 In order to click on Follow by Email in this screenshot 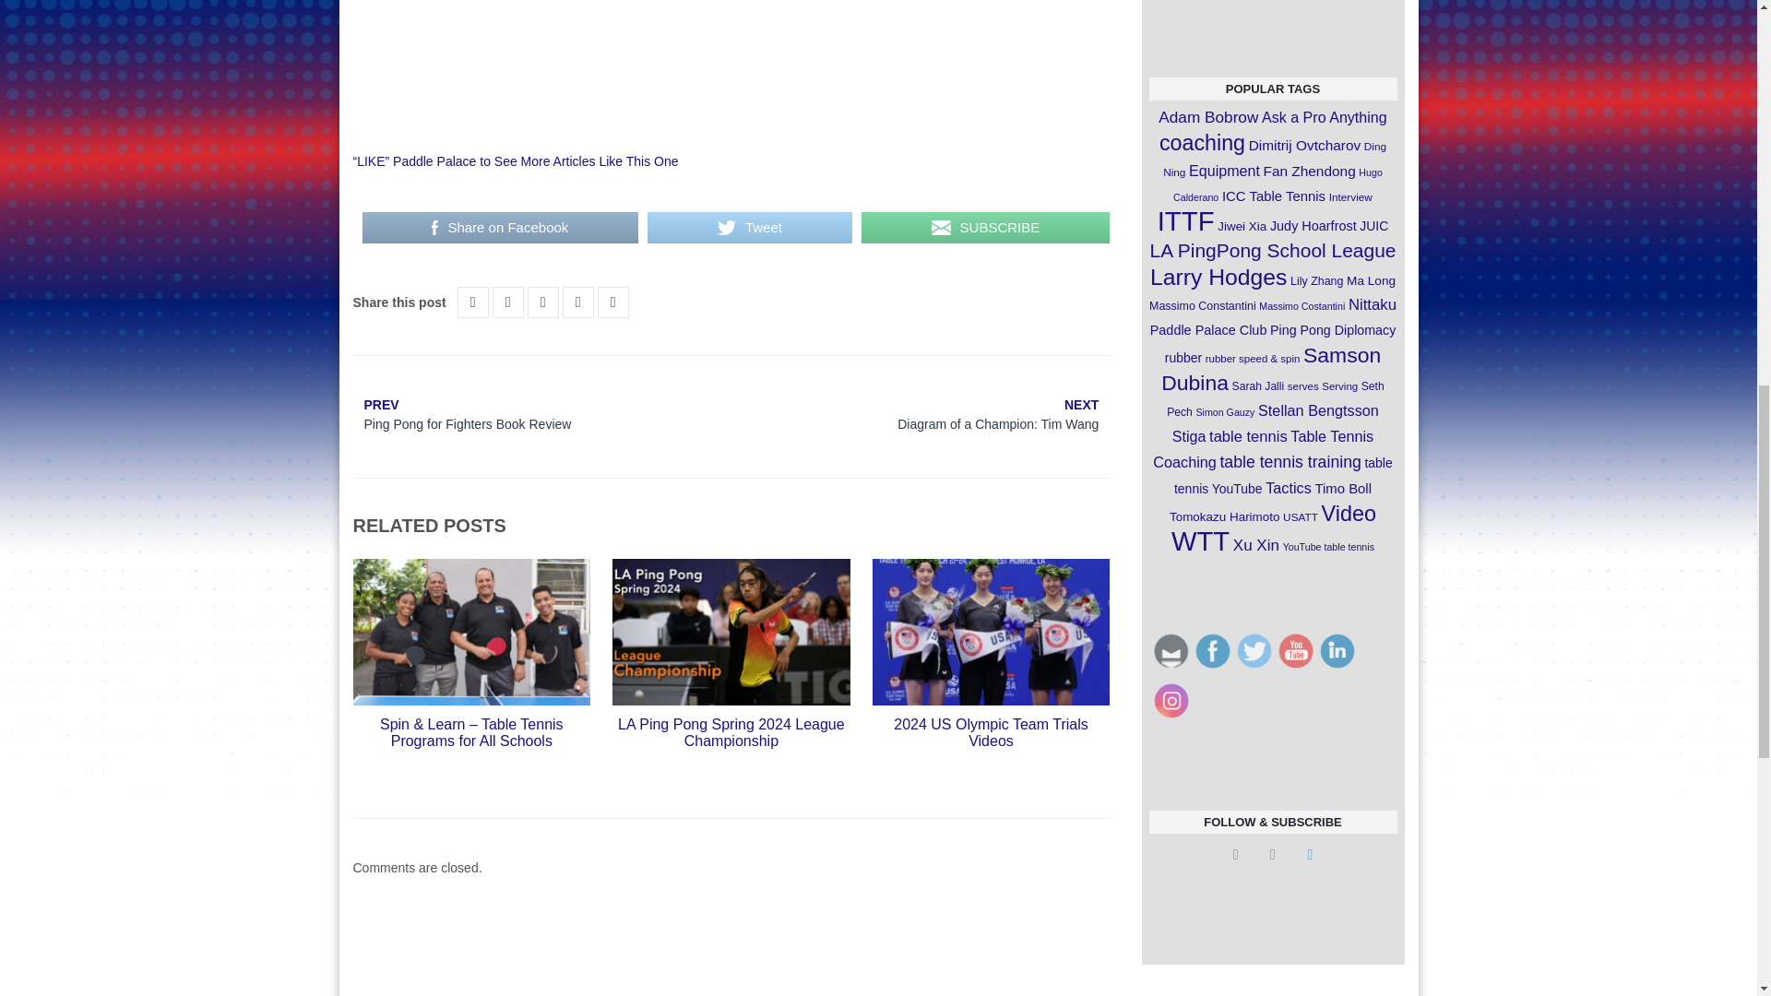, I will do `click(1171, 650)`.